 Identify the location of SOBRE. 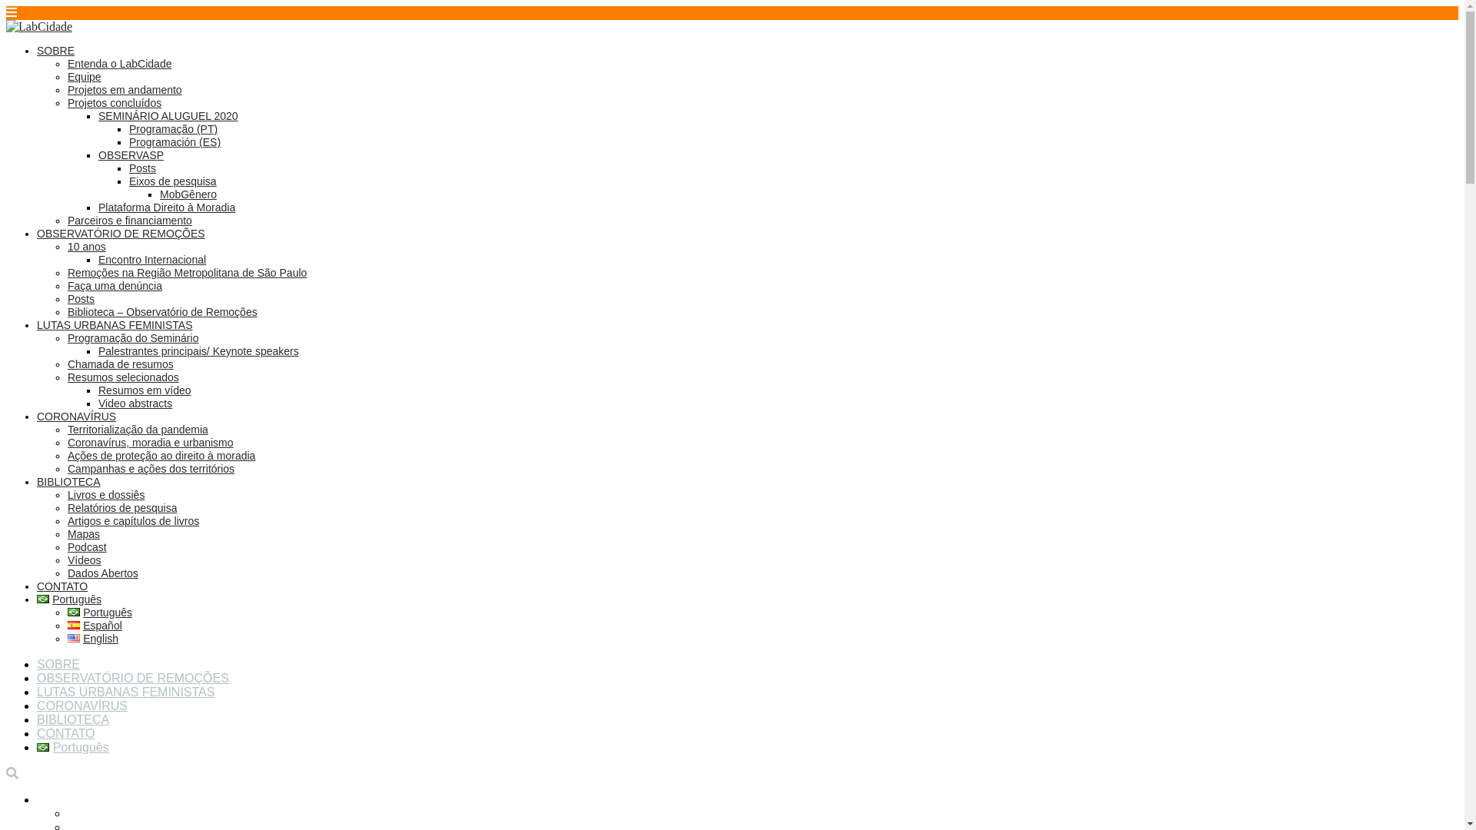
(58, 664).